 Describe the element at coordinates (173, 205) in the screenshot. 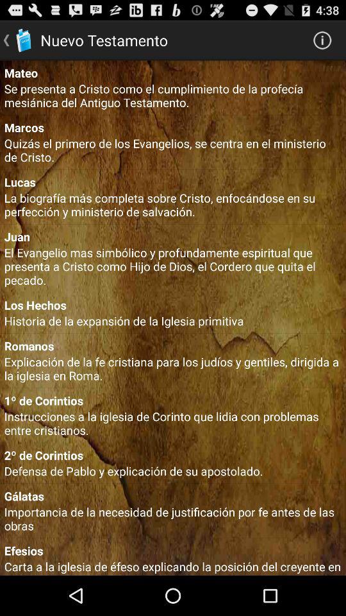

I see `turn on the item below lucas item` at that location.